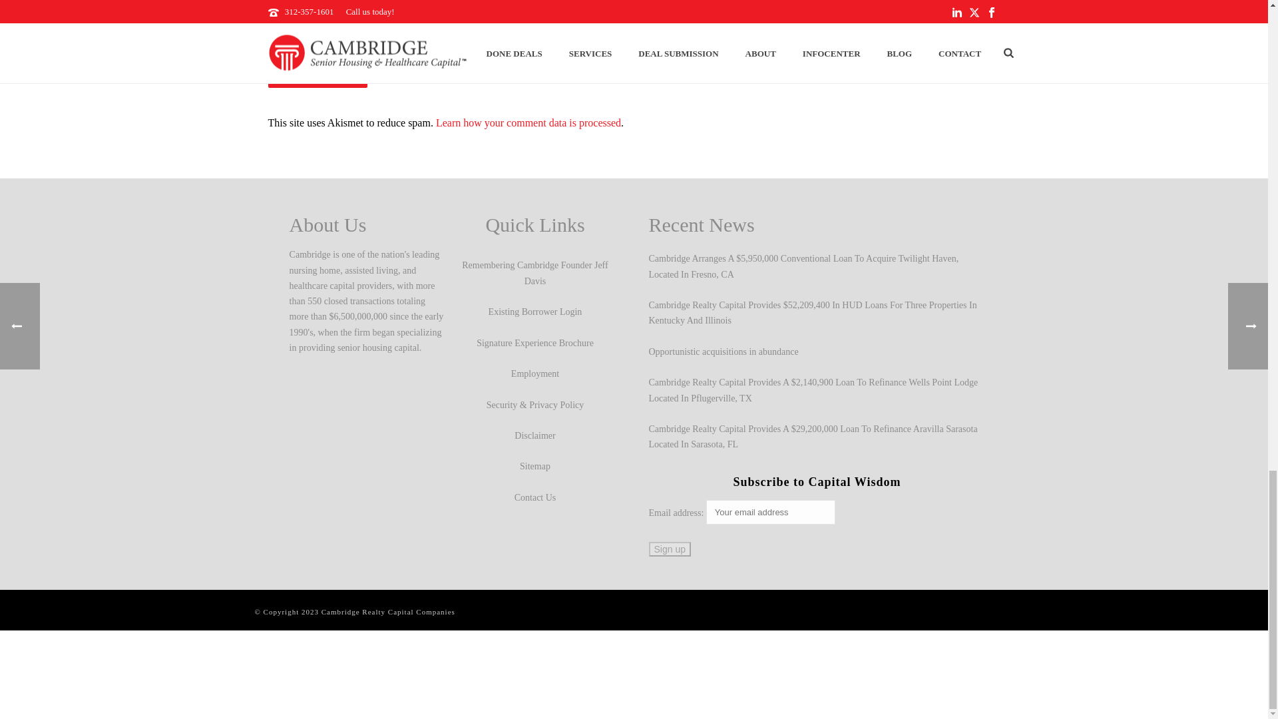  What do you see at coordinates (272, 39) in the screenshot?
I see `yes` at bounding box center [272, 39].